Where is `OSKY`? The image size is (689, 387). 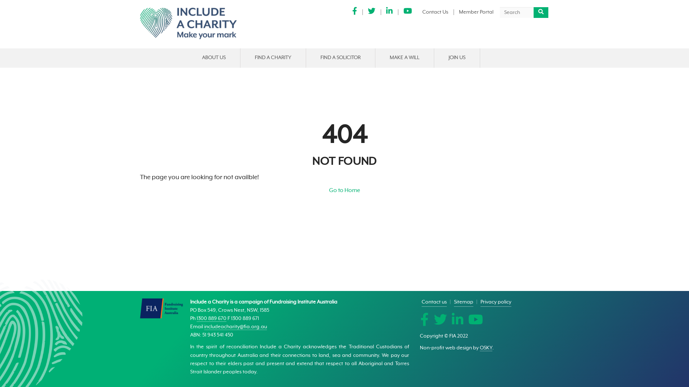
OSKY is located at coordinates (486, 348).